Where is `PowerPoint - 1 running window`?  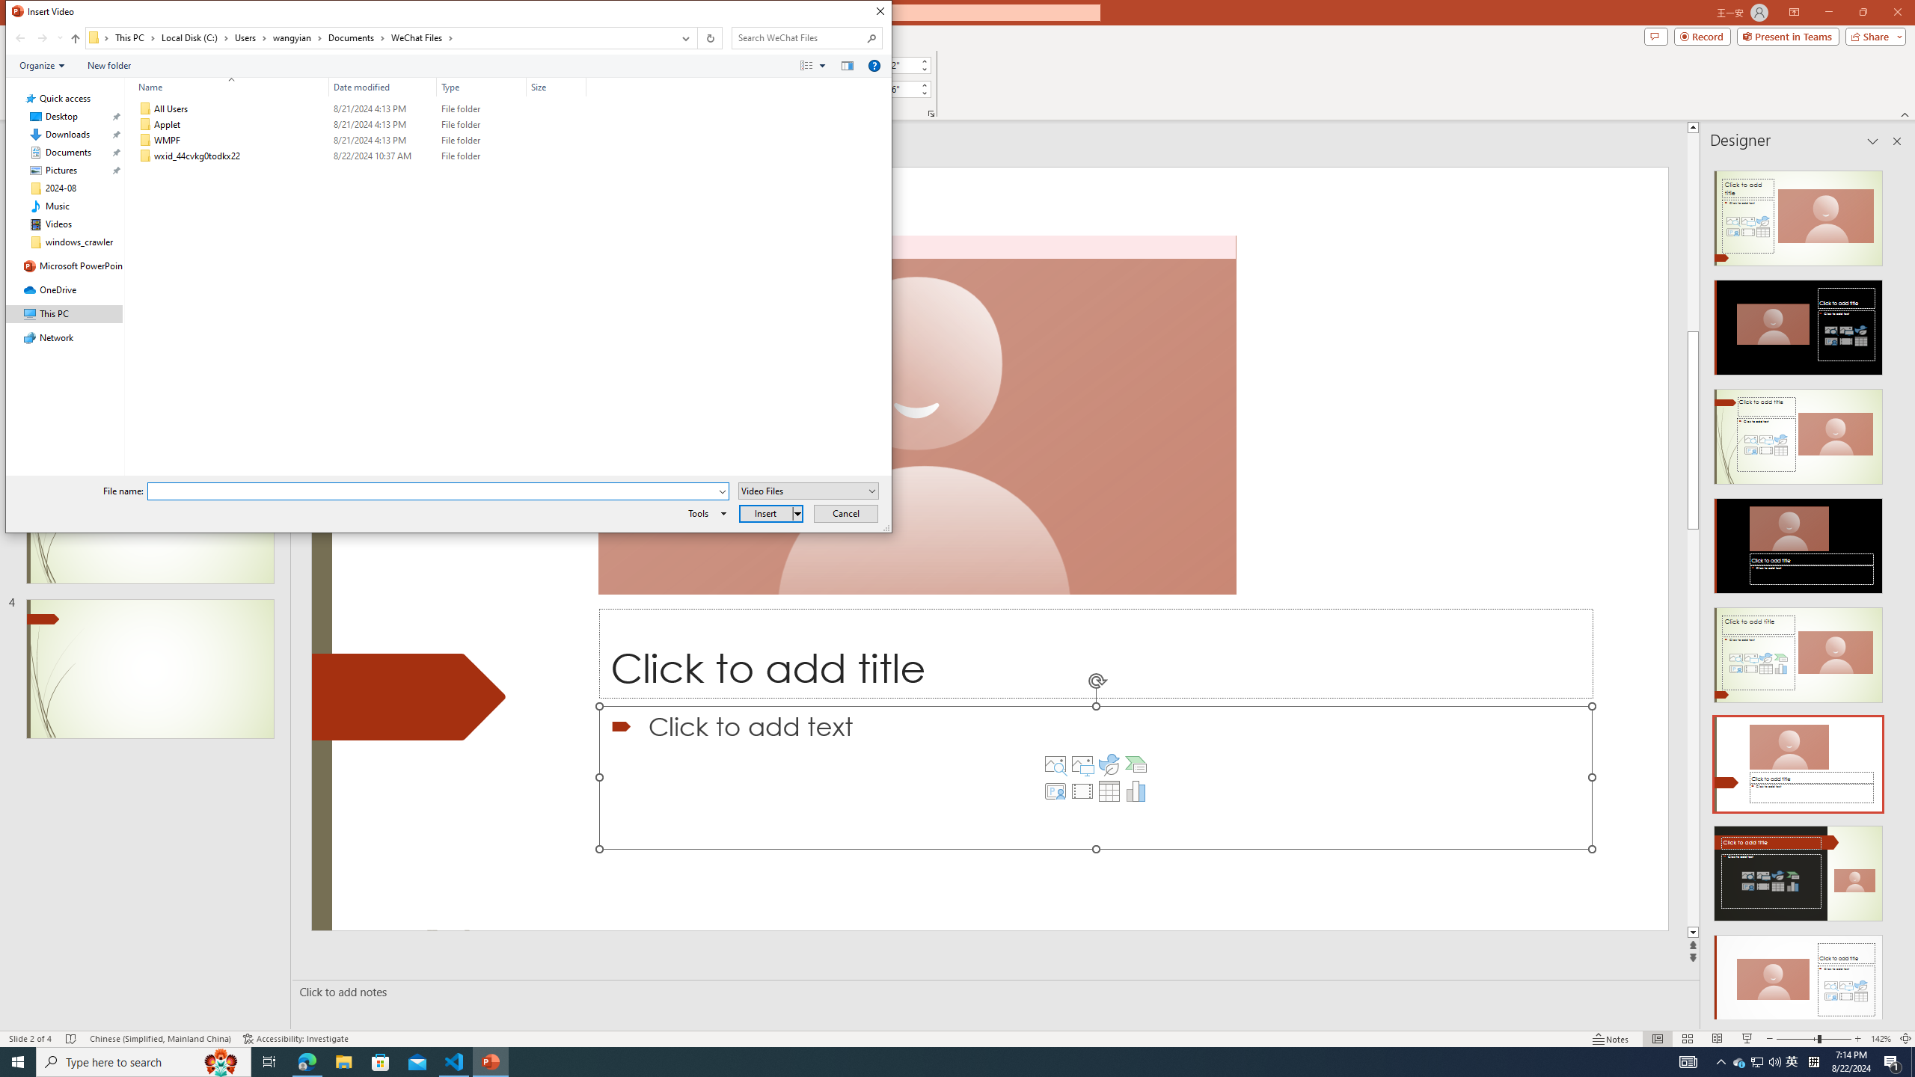 PowerPoint - 1 running window is located at coordinates (491, 1062).